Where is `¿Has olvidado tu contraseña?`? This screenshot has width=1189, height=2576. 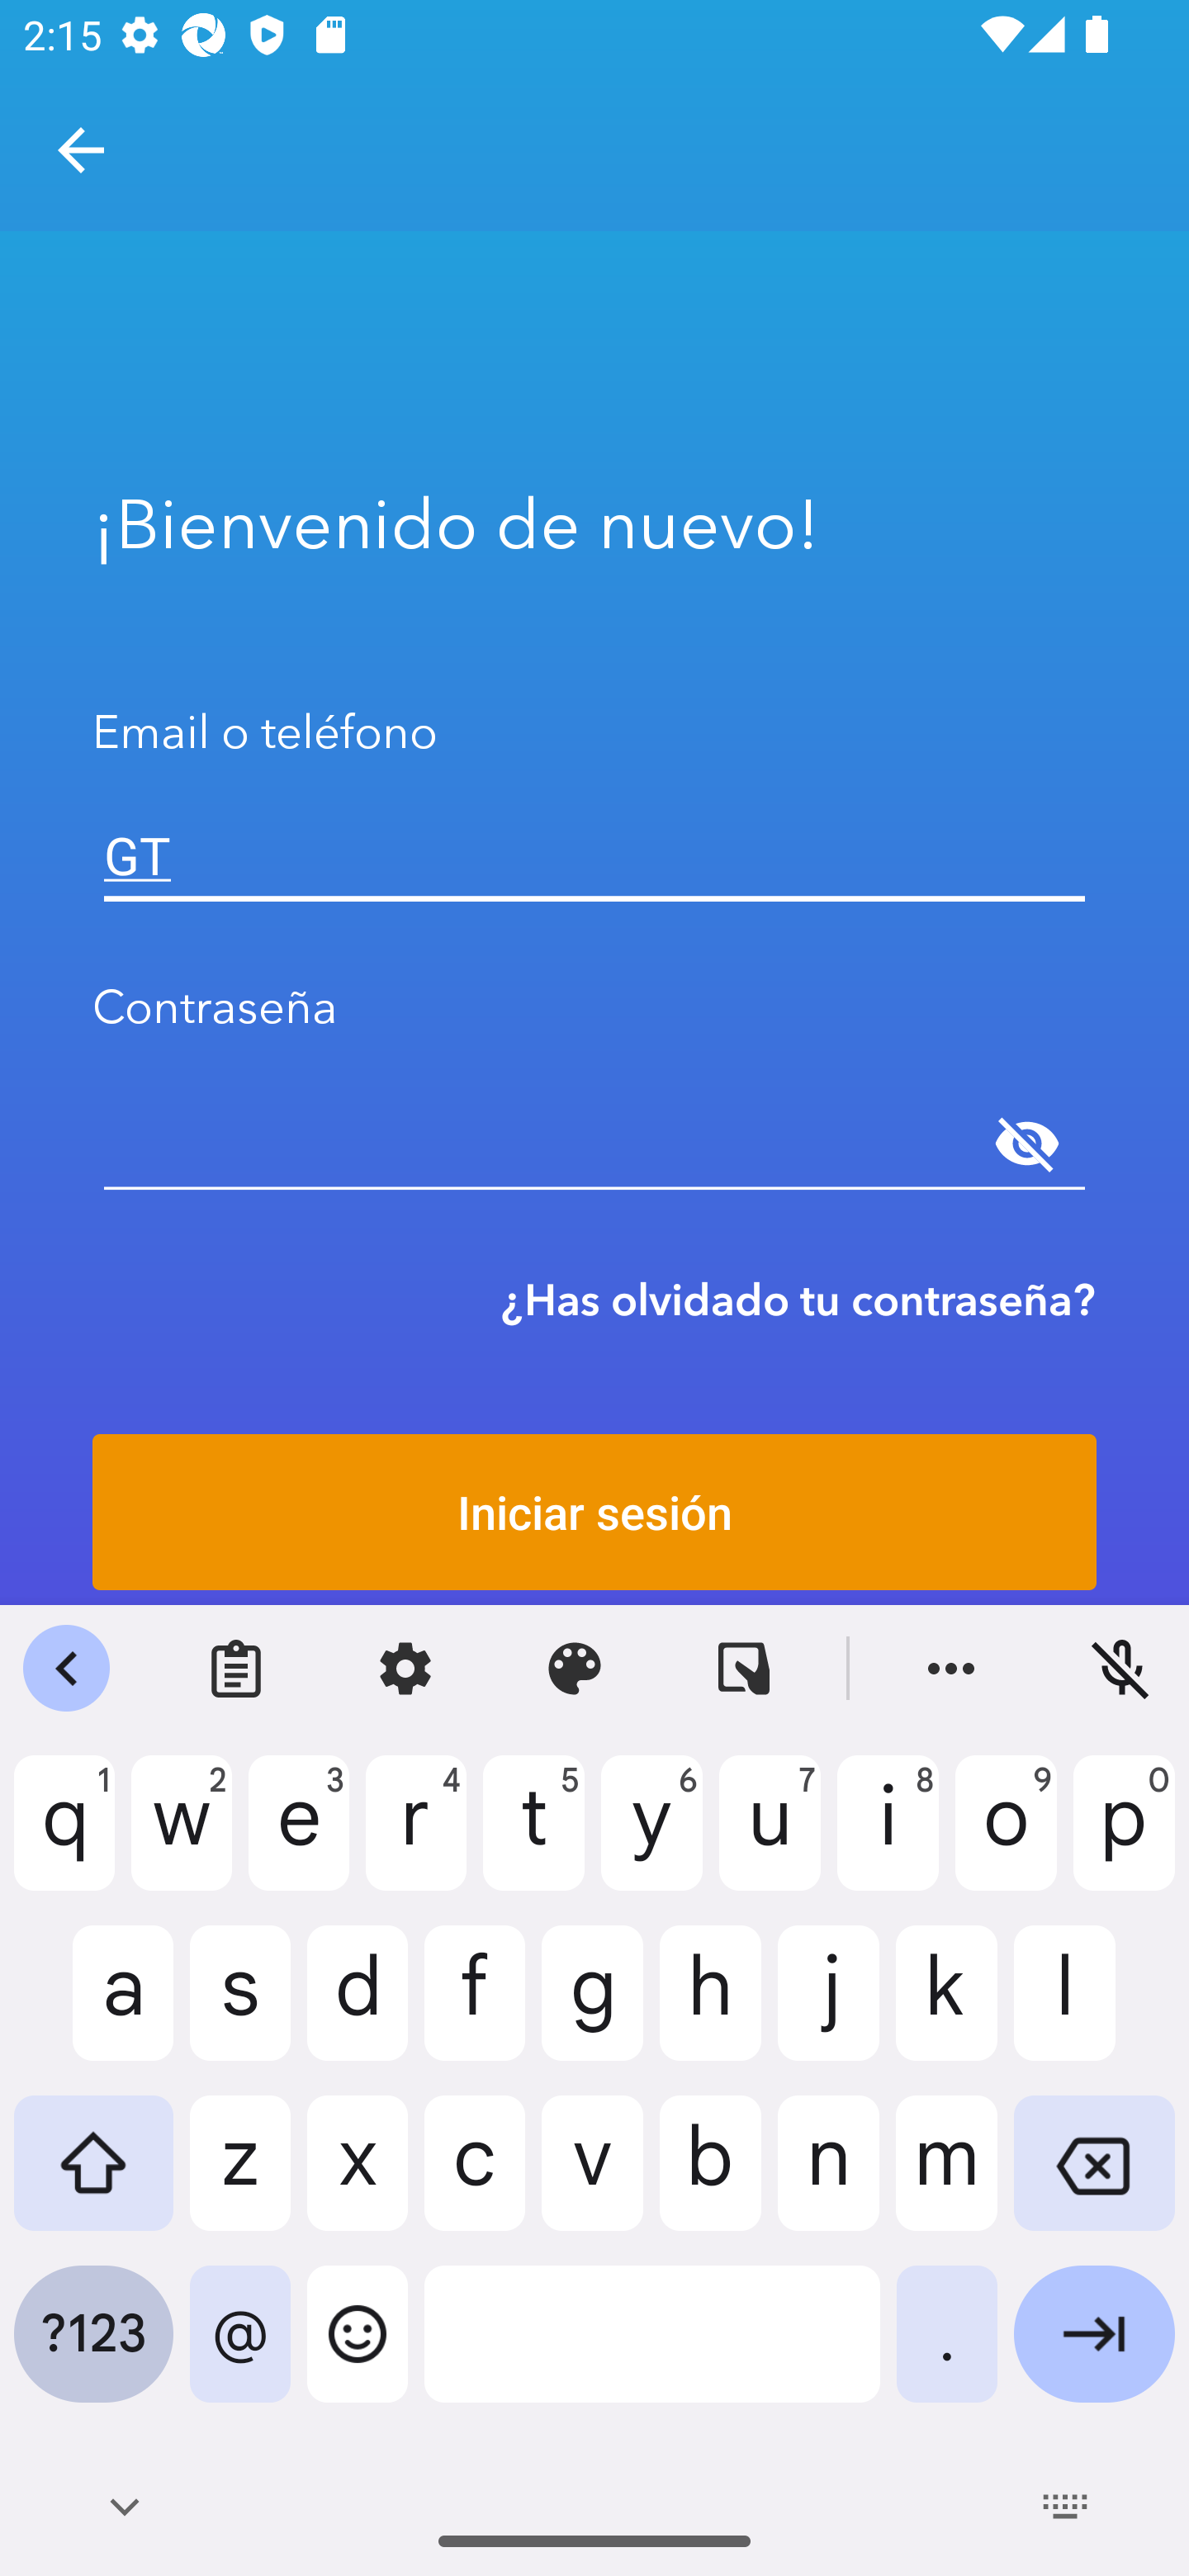 ¿Has olvidado tu contraseña? is located at coordinates (798, 1300).